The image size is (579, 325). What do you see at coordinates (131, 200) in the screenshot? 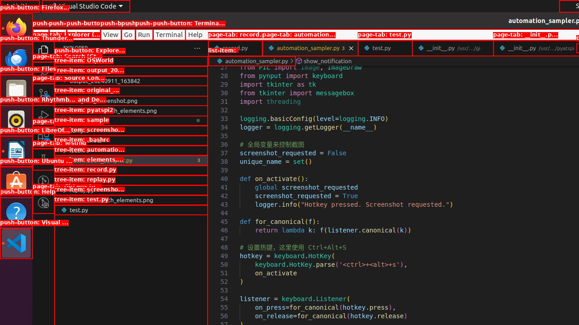
I see `screenshot_with_elements.png` at bounding box center [131, 200].